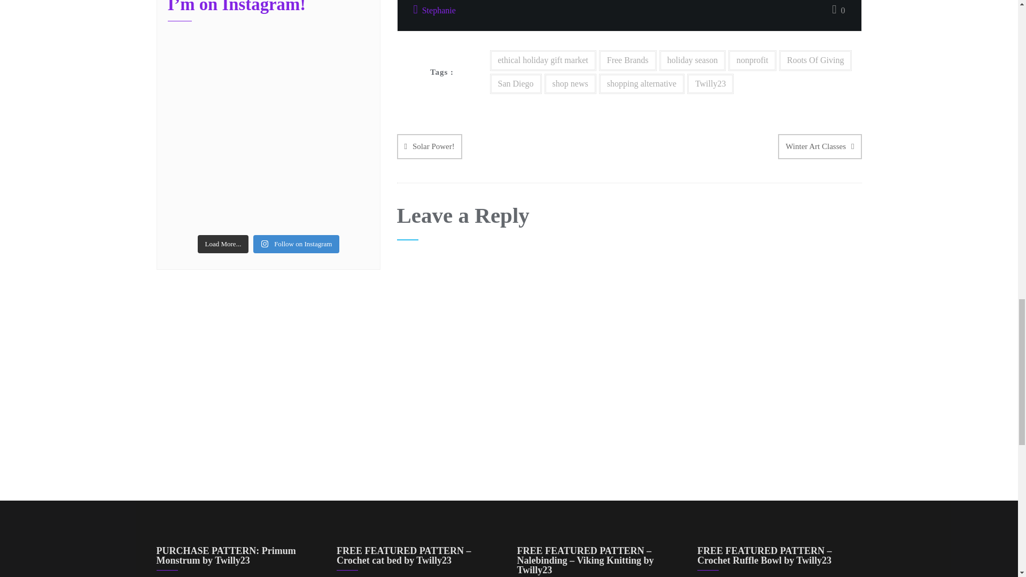  What do you see at coordinates (627, 60) in the screenshot?
I see `Free Brands` at bounding box center [627, 60].